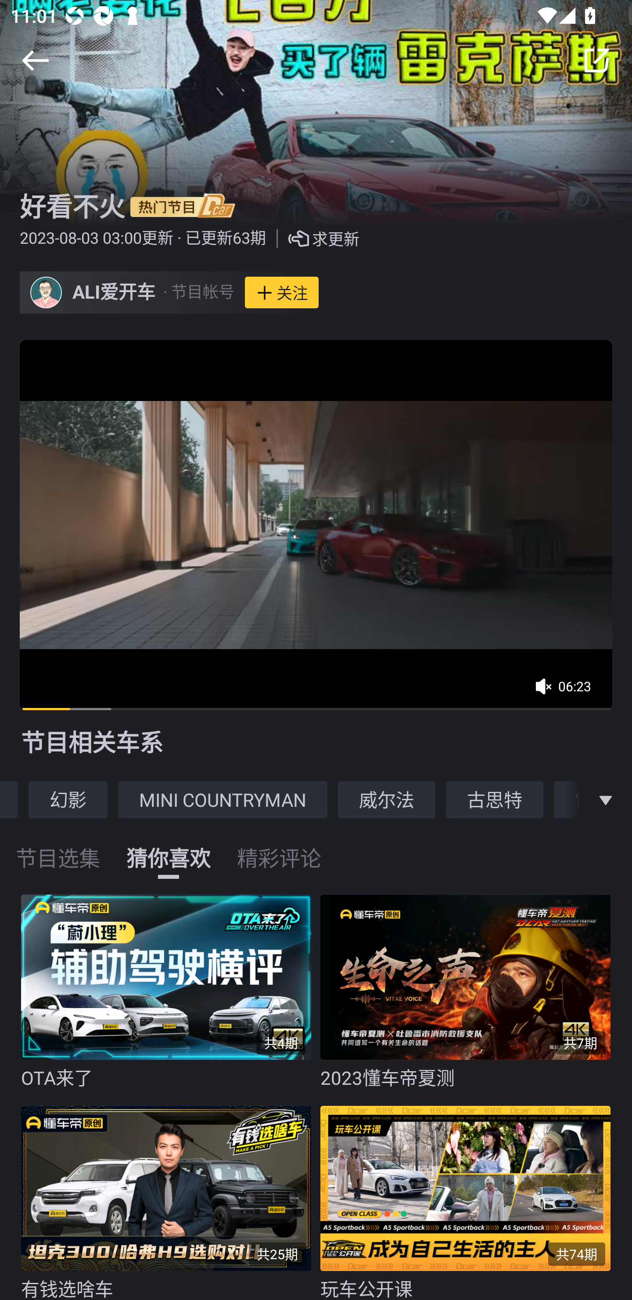  I want to click on 古思特, so click(495, 799).